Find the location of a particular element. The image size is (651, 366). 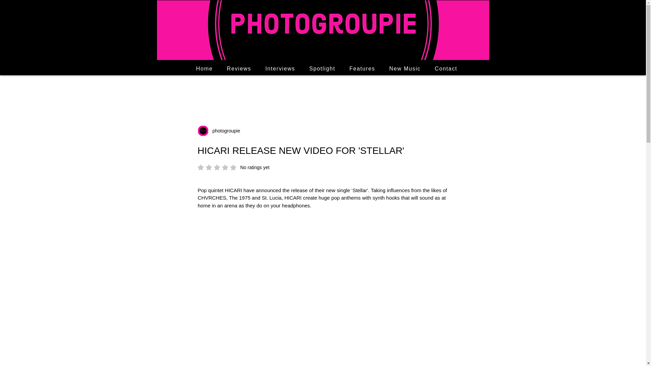

New Music is located at coordinates (322, 68).